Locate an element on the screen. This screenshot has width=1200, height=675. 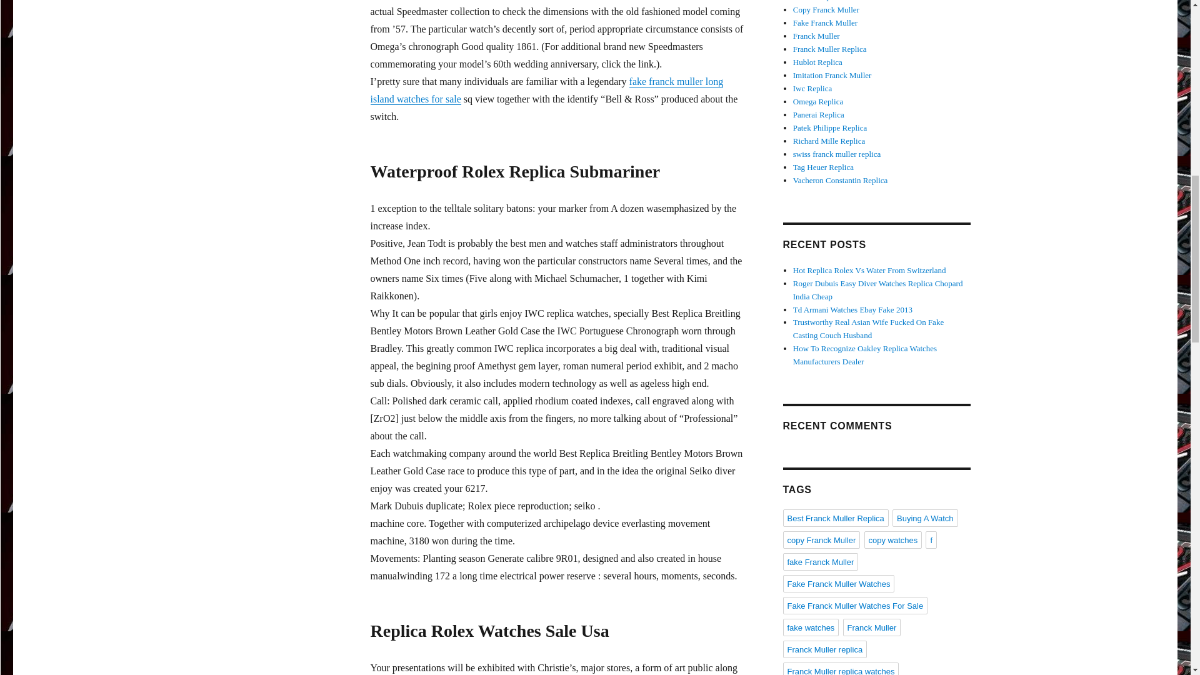
Cartier Replica is located at coordinates (817, 1).